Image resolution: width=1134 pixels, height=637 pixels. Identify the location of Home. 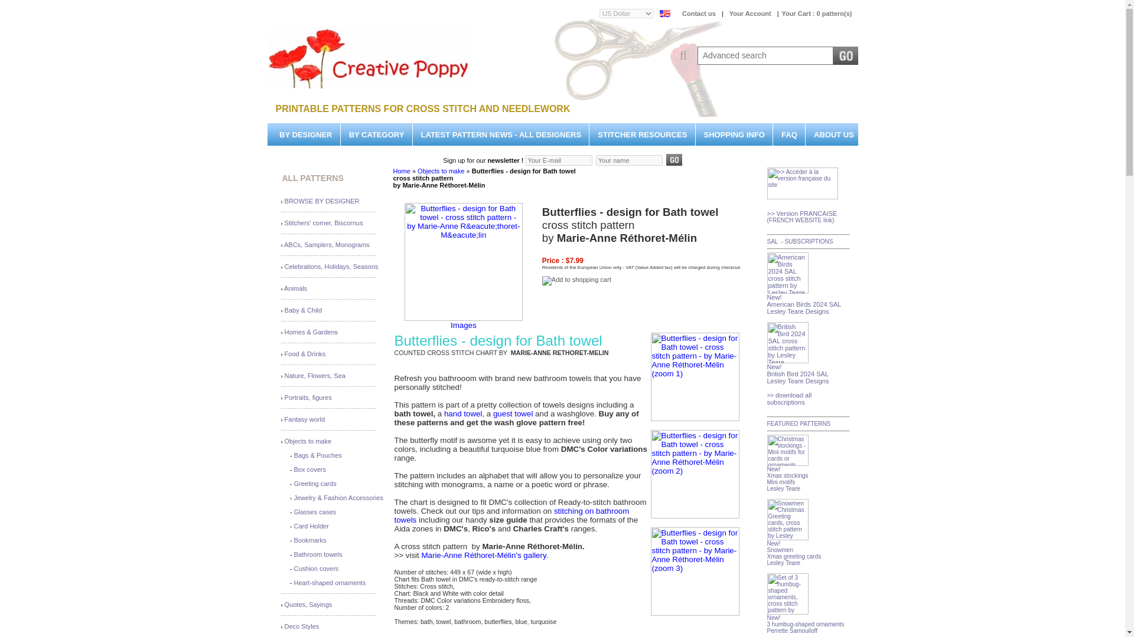
(402, 171).